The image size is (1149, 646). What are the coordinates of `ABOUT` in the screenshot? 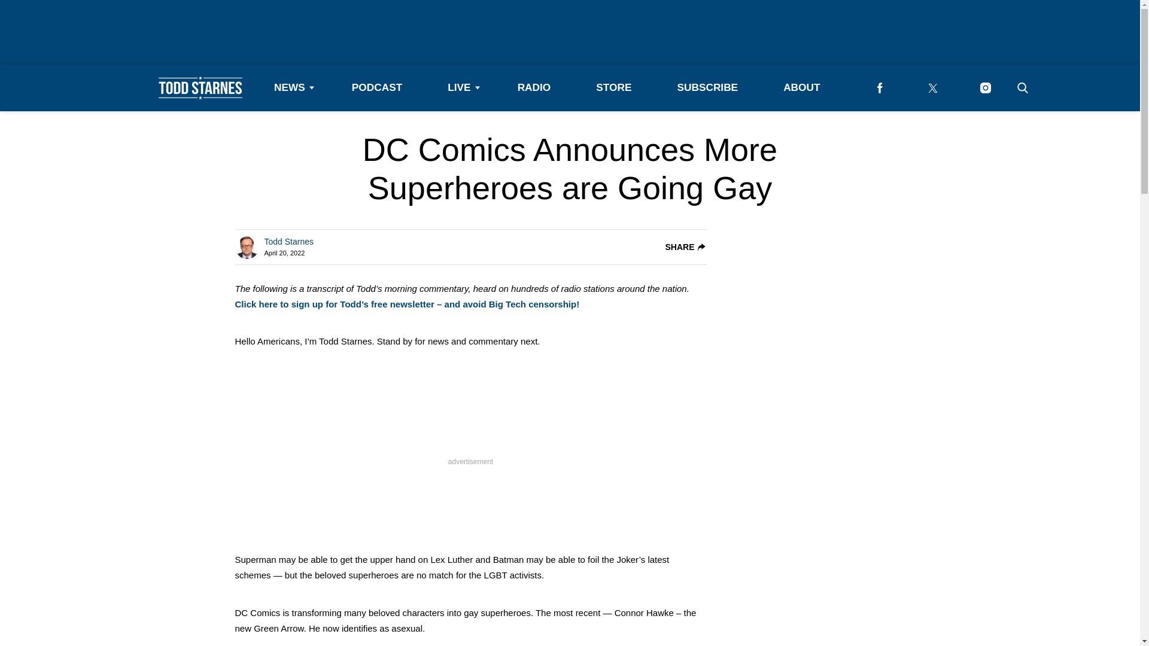 It's located at (801, 87).